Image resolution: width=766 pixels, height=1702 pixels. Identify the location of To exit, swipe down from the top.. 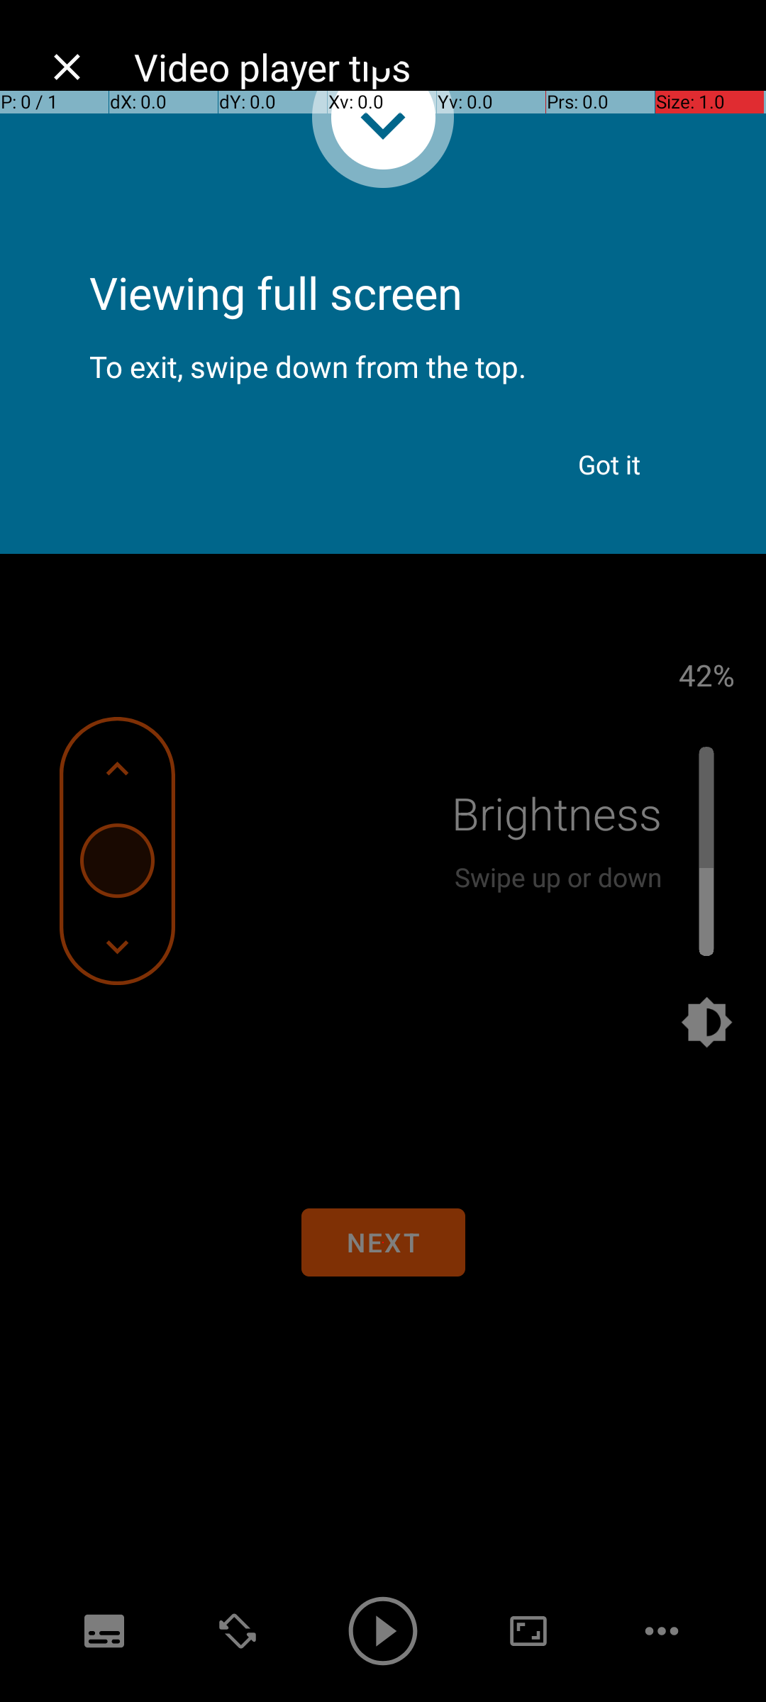
(383, 355).